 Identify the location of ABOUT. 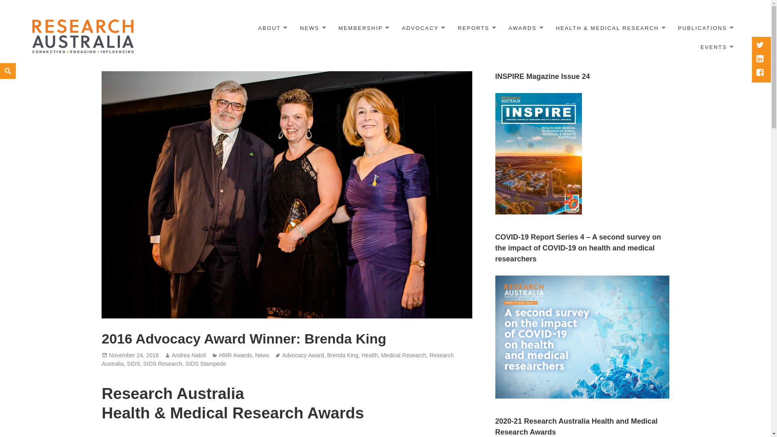
(272, 28).